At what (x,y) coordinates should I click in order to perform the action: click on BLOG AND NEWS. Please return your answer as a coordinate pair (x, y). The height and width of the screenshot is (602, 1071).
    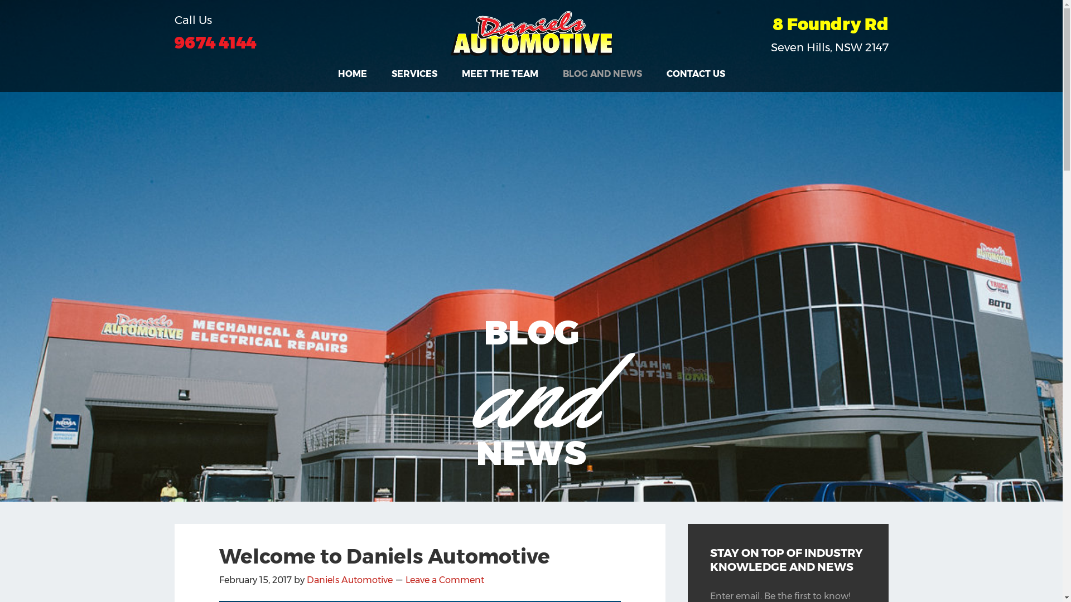
    Looking at the image, I should click on (601, 74).